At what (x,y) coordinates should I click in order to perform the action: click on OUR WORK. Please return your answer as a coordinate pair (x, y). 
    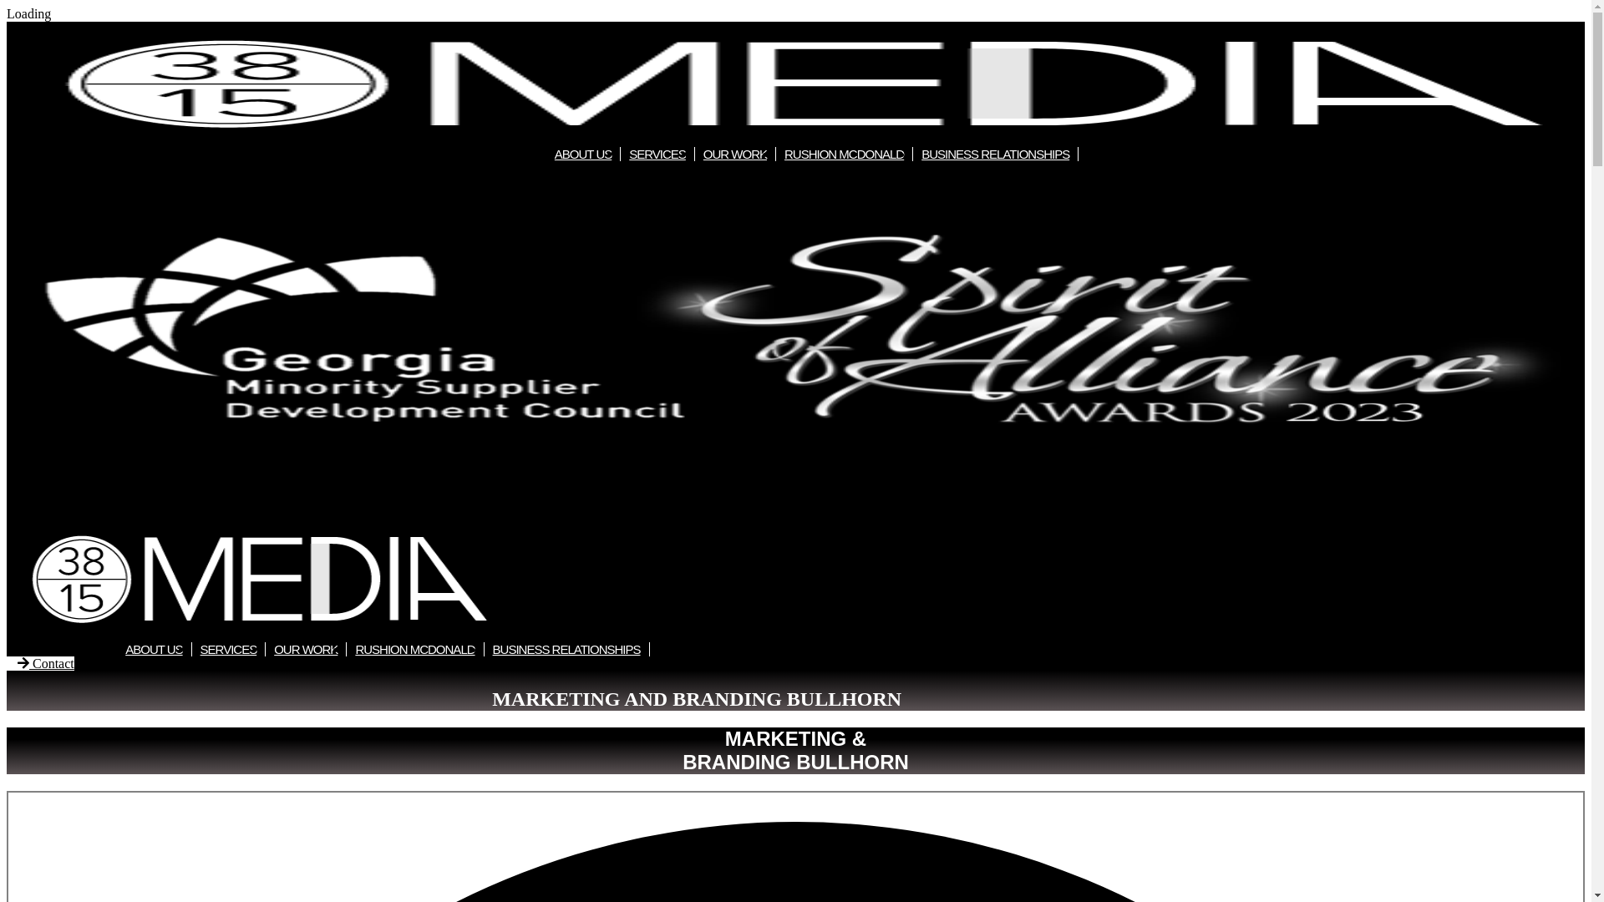
    Looking at the image, I should click on (735, 154).